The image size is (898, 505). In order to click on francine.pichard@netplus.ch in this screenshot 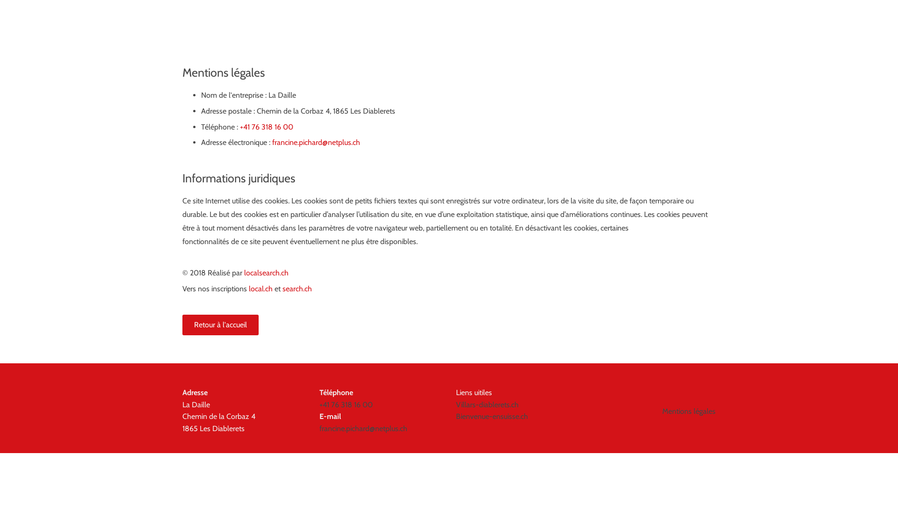, I will do `click(316, 142)`.